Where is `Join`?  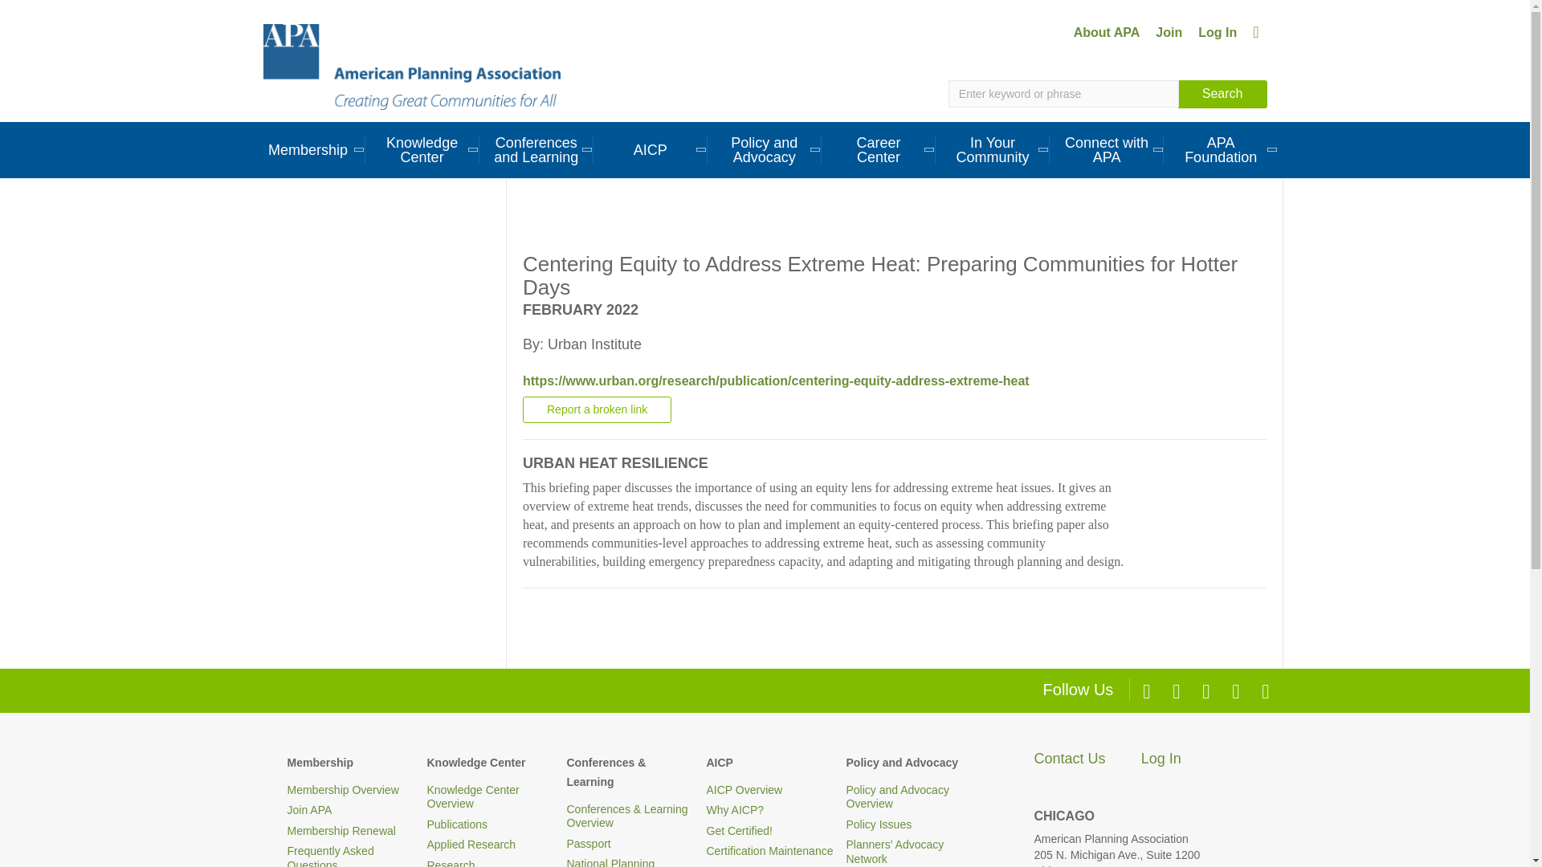 Join is located at coordinates (1169, 32).